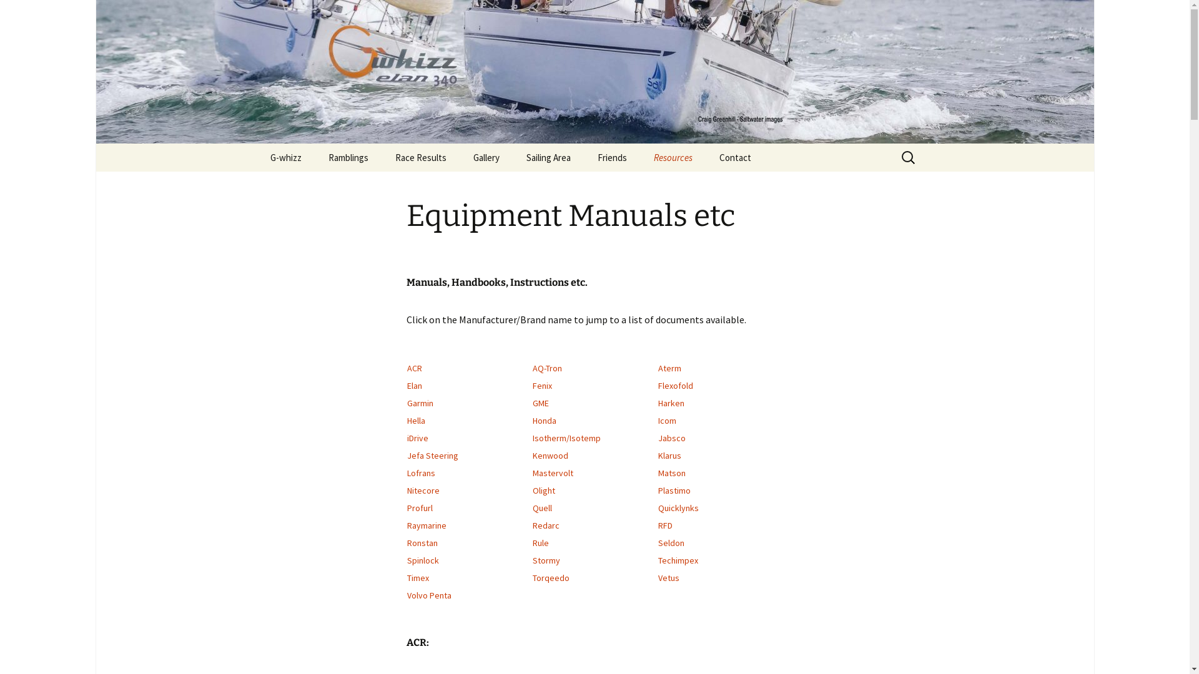 Image resolution: width=1199 pixels, height=674 pixels. Describe the element at coordinates (523, 186) in the screenshot. I see `Photos galleries` at that location.